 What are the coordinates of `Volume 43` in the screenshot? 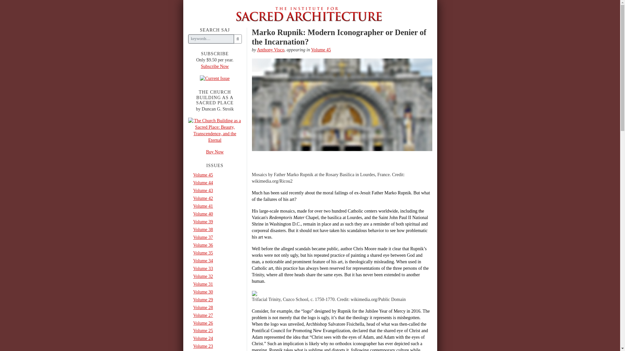 It's located at (215, 190).